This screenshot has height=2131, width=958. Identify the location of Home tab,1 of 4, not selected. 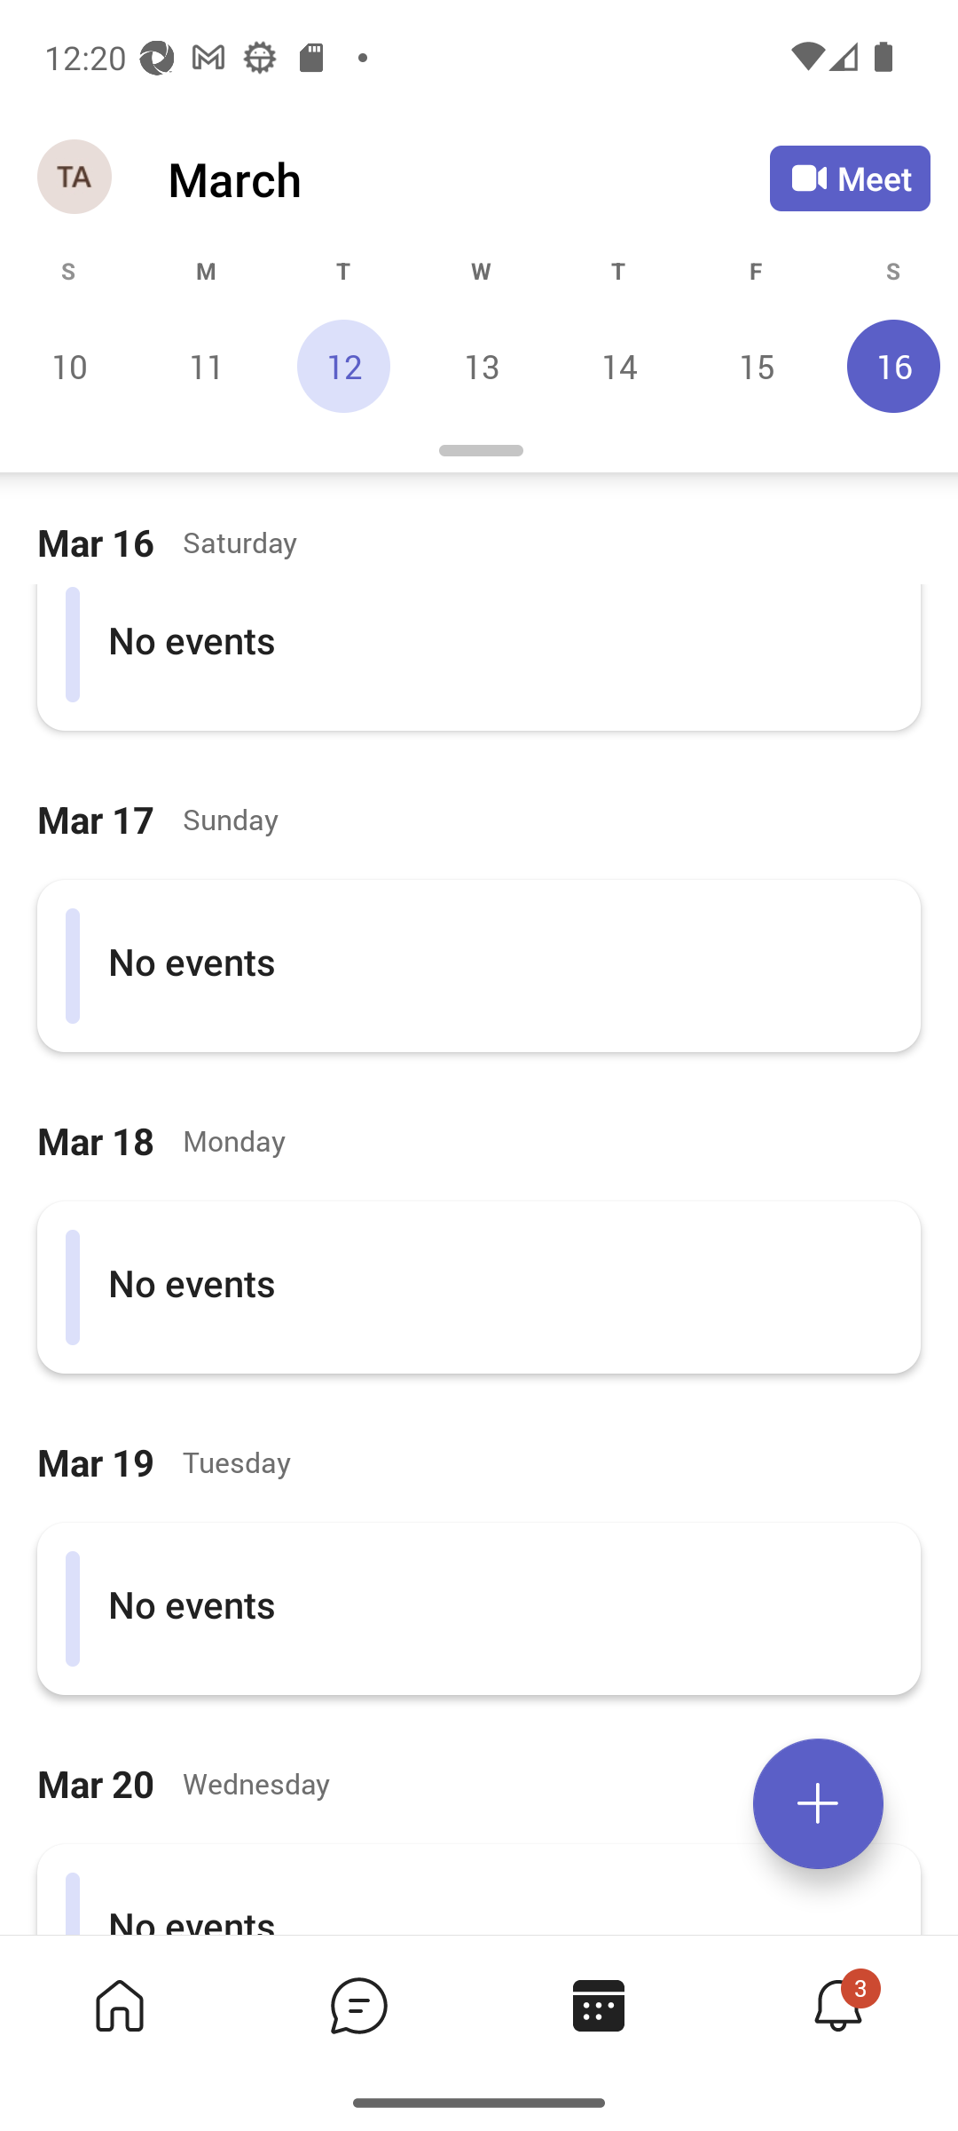
(119, 2005).